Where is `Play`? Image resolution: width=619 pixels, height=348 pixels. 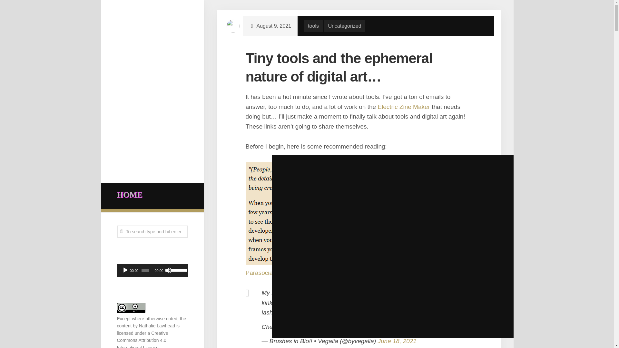 Play is located at coordinates (125, 270).